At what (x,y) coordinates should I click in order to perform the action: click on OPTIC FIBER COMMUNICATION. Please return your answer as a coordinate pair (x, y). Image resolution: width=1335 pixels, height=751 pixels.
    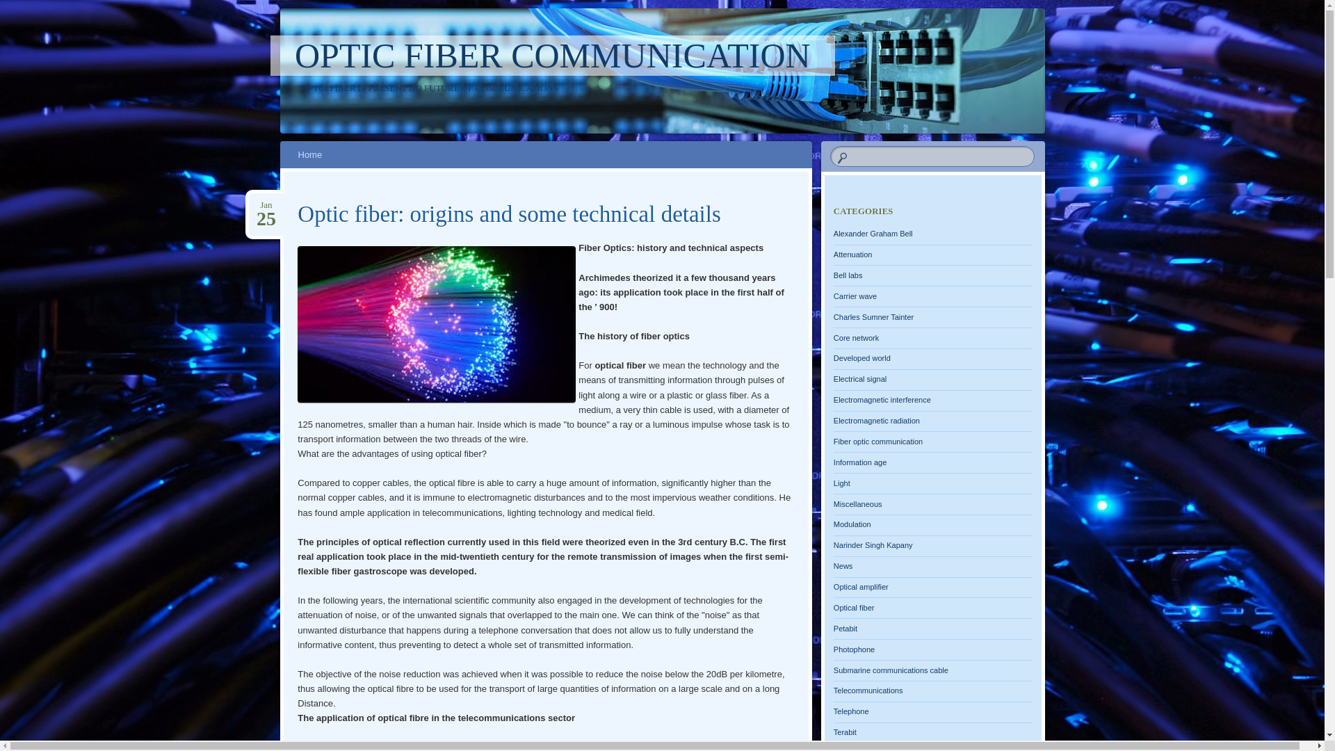
    Looking at the image, I should click on (553, 56).